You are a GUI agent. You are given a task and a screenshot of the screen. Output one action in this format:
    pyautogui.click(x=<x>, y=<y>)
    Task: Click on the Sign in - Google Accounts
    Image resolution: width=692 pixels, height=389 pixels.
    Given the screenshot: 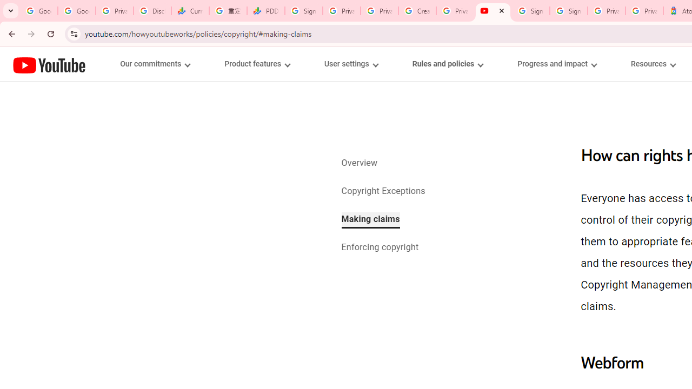 What is the action you would take?
    pyautogui.click(x=531, y=11)
    